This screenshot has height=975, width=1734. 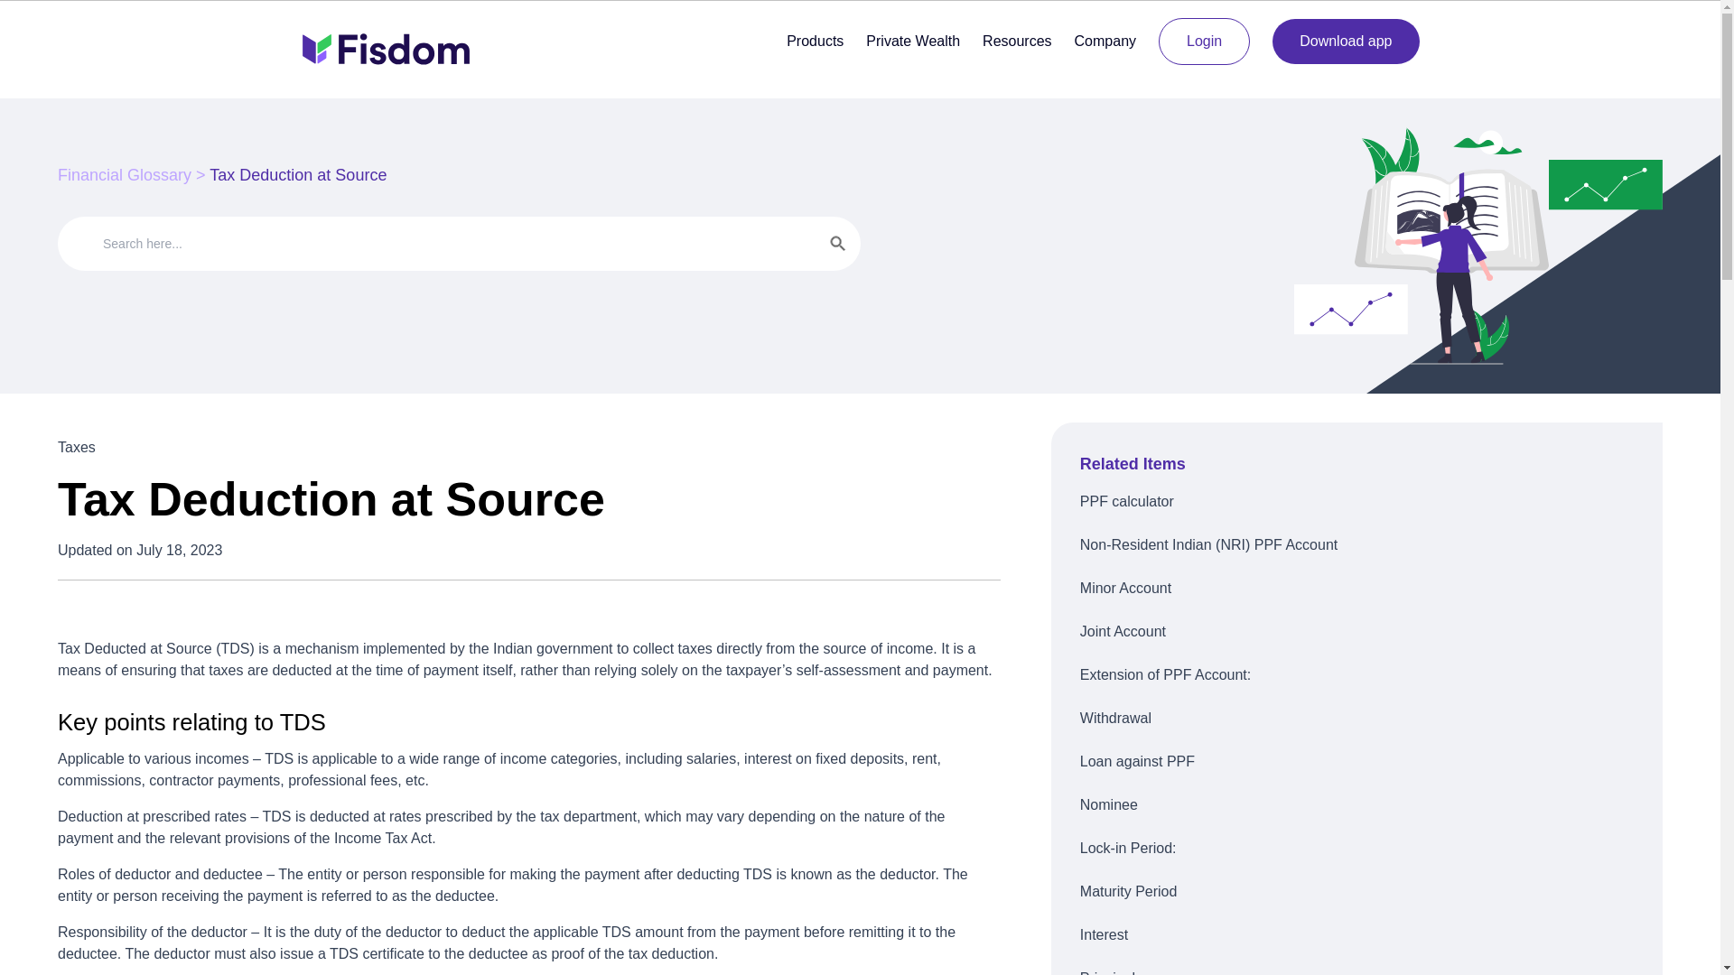 I want to click on Taxes, so click(x=76, y=448).